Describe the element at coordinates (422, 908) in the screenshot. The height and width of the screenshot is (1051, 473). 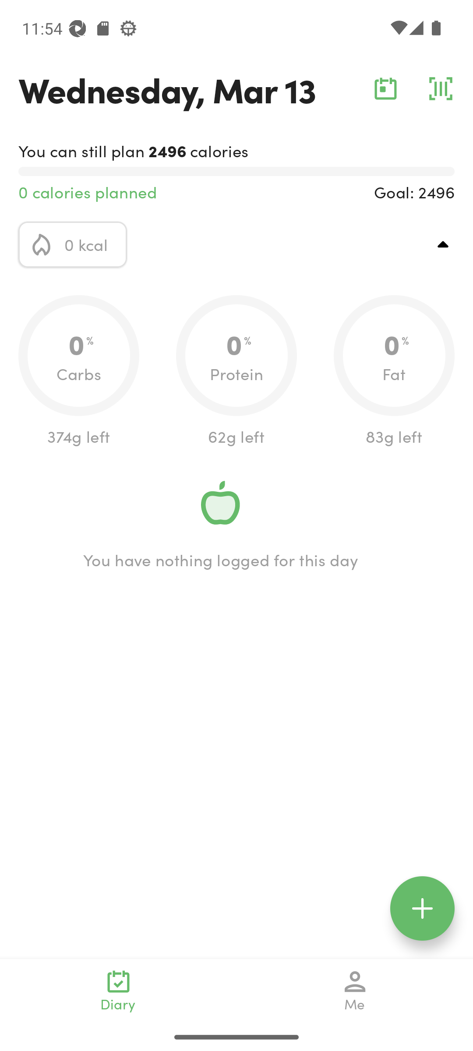
I see `floating_action_icon` at that location.